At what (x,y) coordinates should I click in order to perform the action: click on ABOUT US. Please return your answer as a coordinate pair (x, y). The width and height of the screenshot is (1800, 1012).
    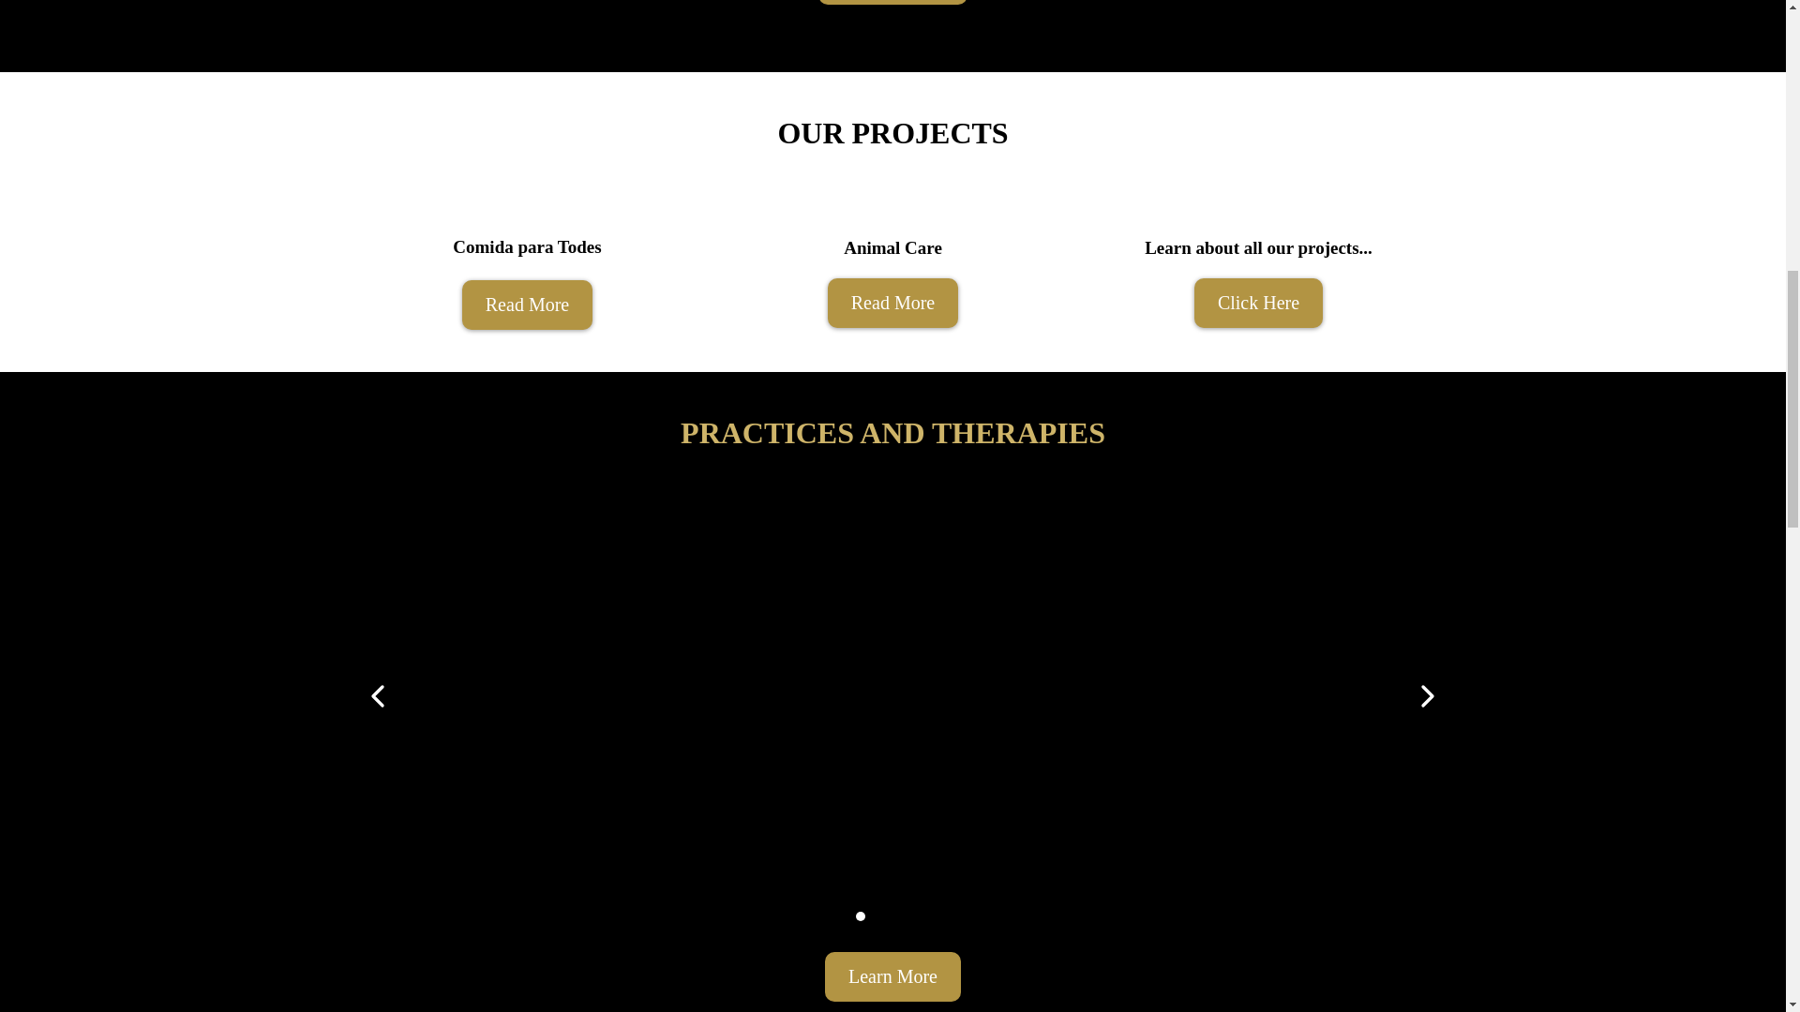
    Looking at the image, I should click on (892, 2).